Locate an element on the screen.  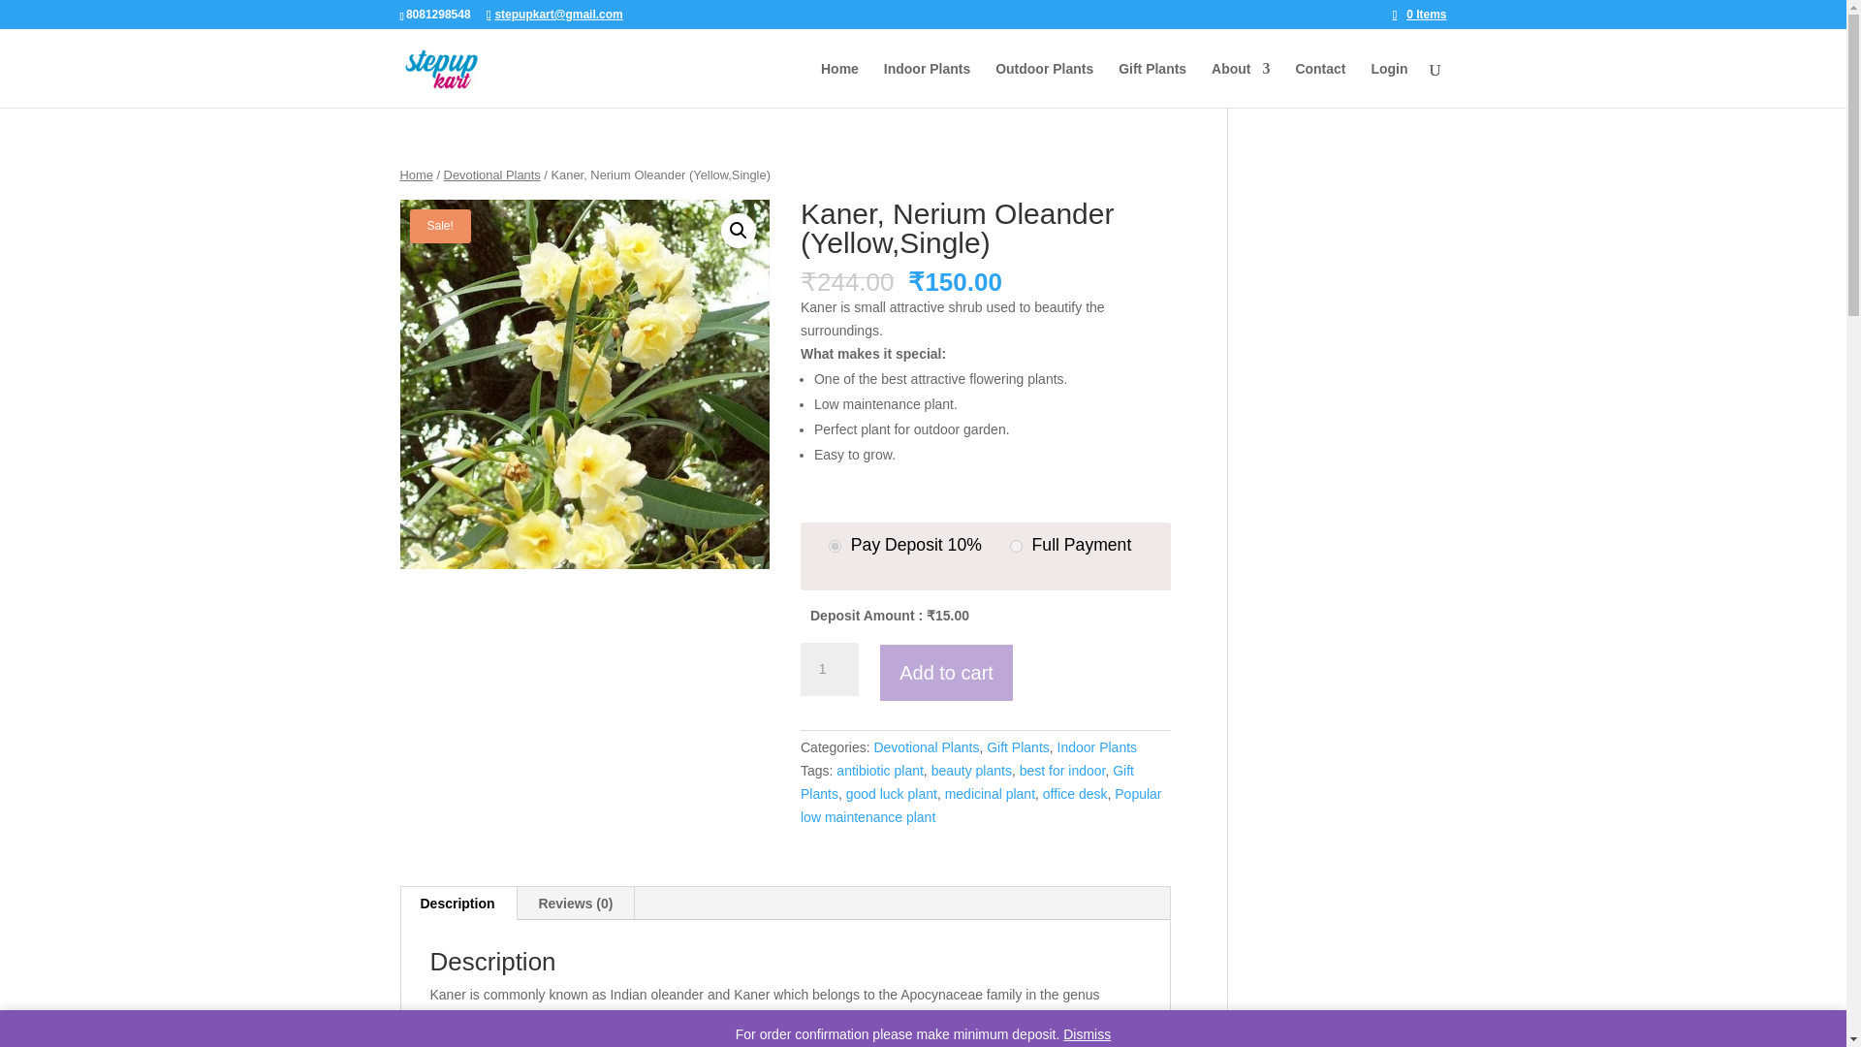
Indoor Plants is located at coordinates (927, 84).